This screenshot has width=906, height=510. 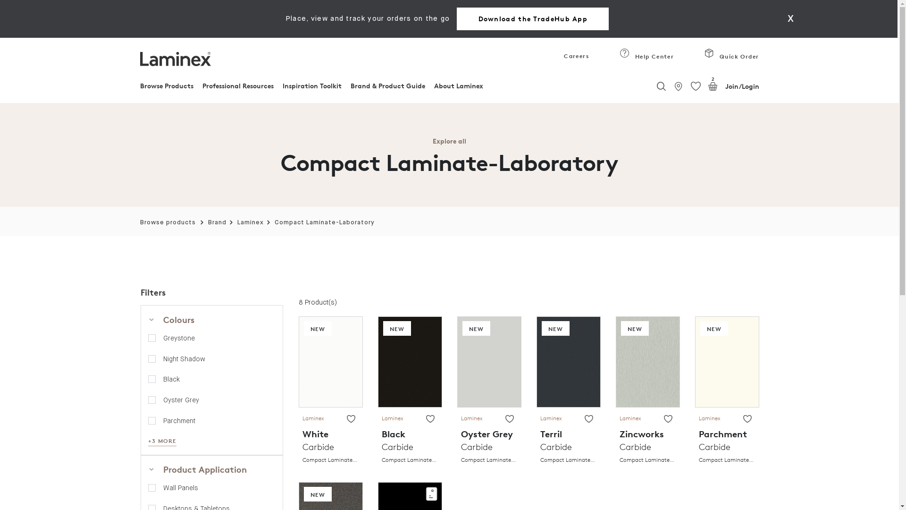 What do you see at coordinates (646, 59) in the screenshot?
I see `Help Center` at bounding box center [646, 59].